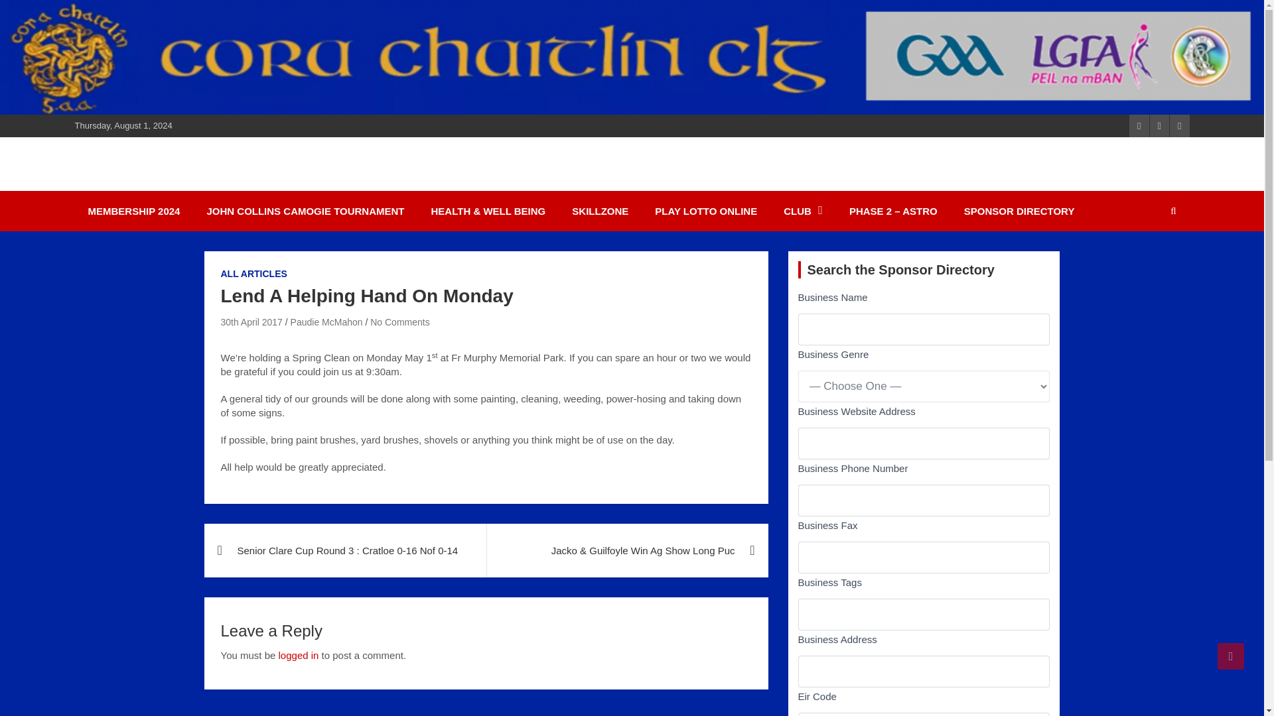  What do you see at coordinates (299, 655) in the screenshot?
I see `logged in` at bounding box center [299, 655].